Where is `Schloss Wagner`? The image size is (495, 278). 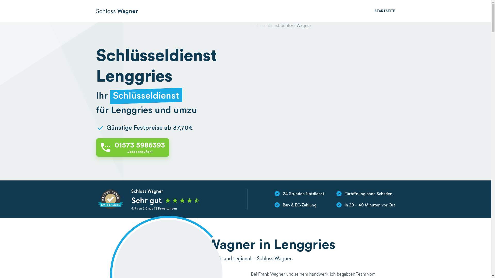 Schloss Wagner is located at coordinates (117, 11).